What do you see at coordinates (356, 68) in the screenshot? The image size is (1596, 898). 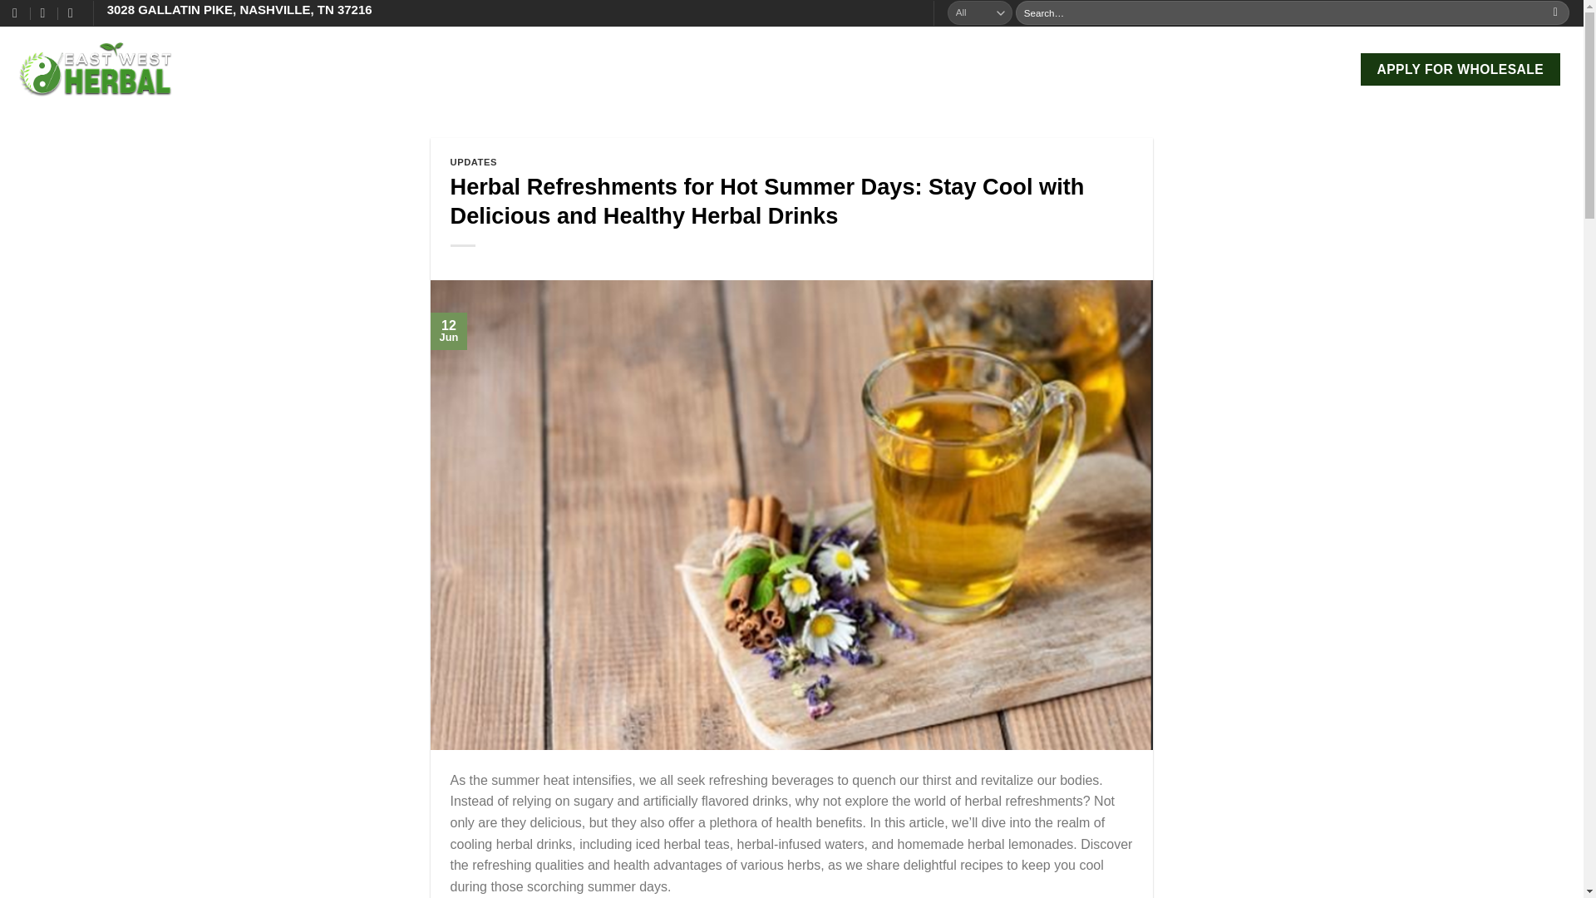 I see `SHOP BY CATEGORY` at bounding box center [356, 68].